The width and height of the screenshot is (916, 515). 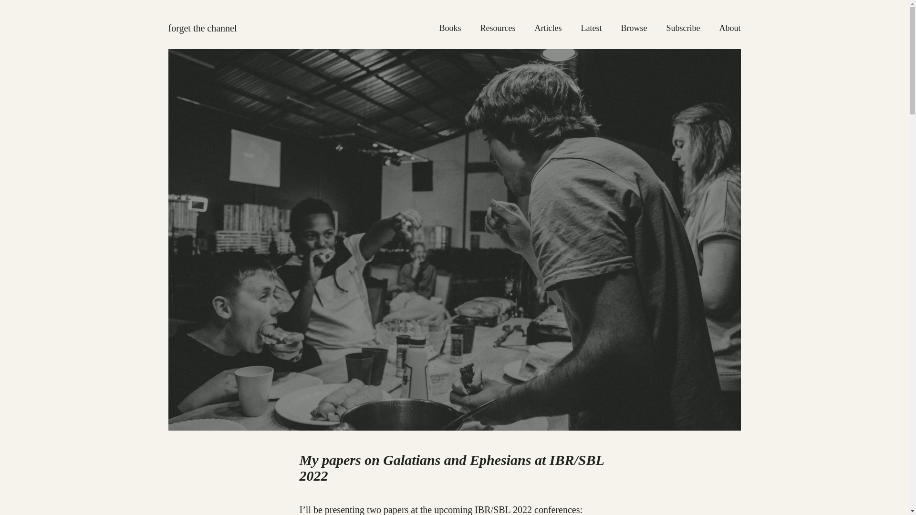 I want to click on Subscribe, so click(x=682, y=29).